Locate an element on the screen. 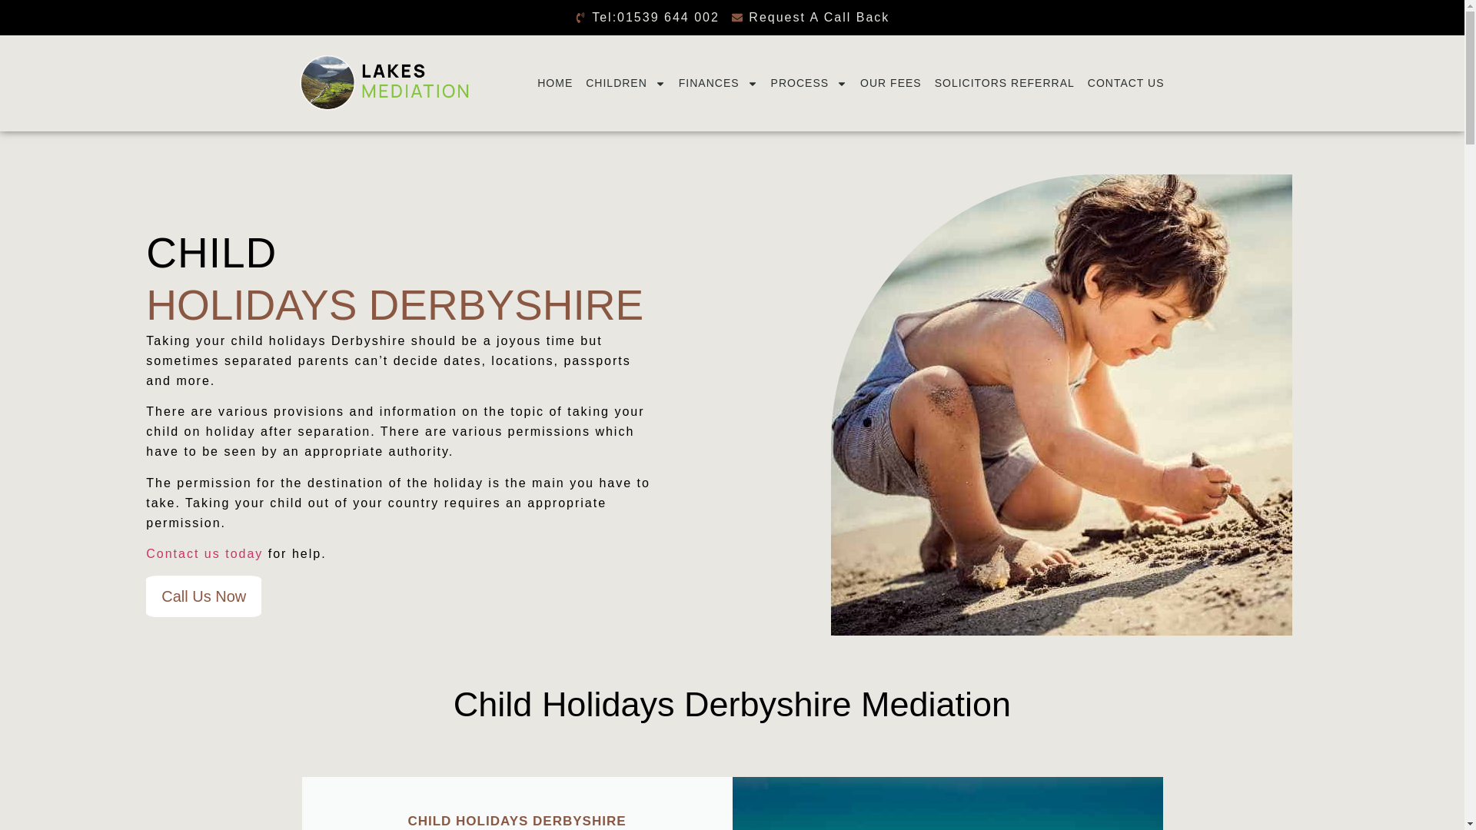 The image size is (1476, 830). FINANCES is located at coordinates (718, 83).